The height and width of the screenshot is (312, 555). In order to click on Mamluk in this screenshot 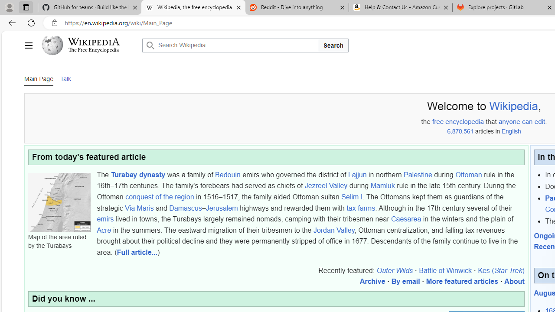, I will do `click(382, 185)`.